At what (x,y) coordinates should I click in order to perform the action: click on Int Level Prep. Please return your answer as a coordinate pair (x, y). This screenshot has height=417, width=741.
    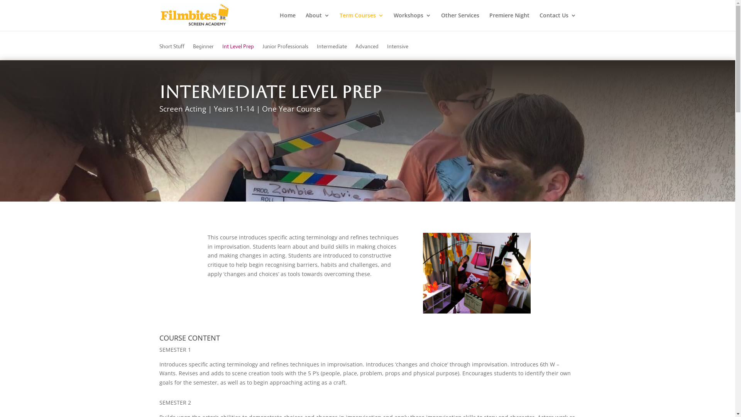
    Looking at the image, I should click on (238, 52).